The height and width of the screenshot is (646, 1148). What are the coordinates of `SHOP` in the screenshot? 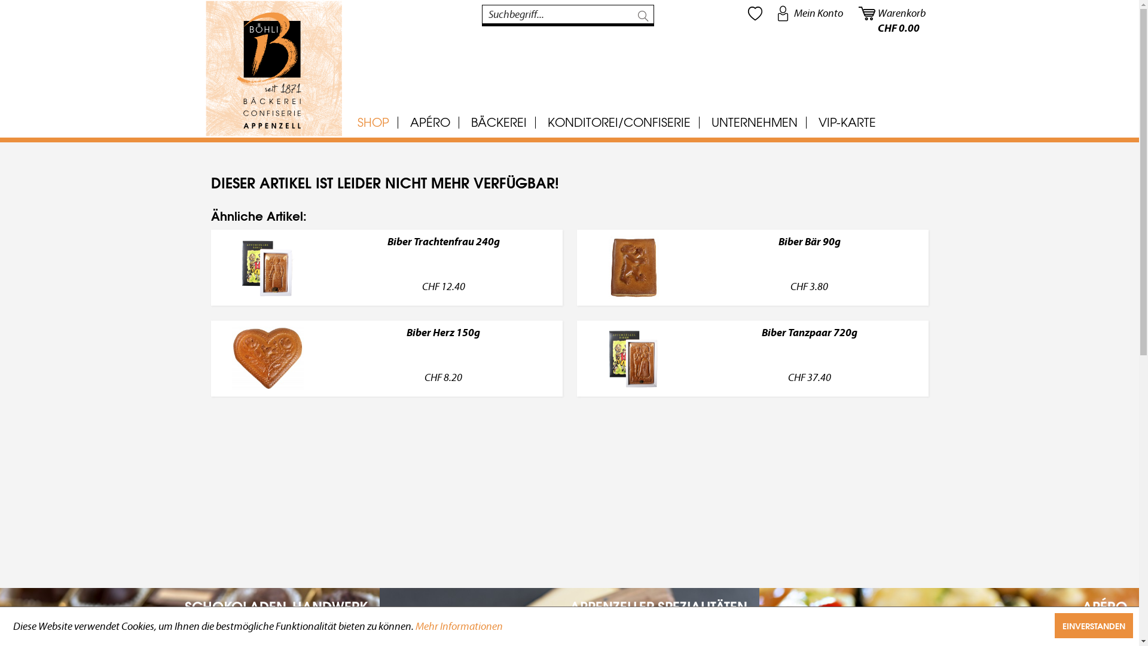 It's located at (373, 122).